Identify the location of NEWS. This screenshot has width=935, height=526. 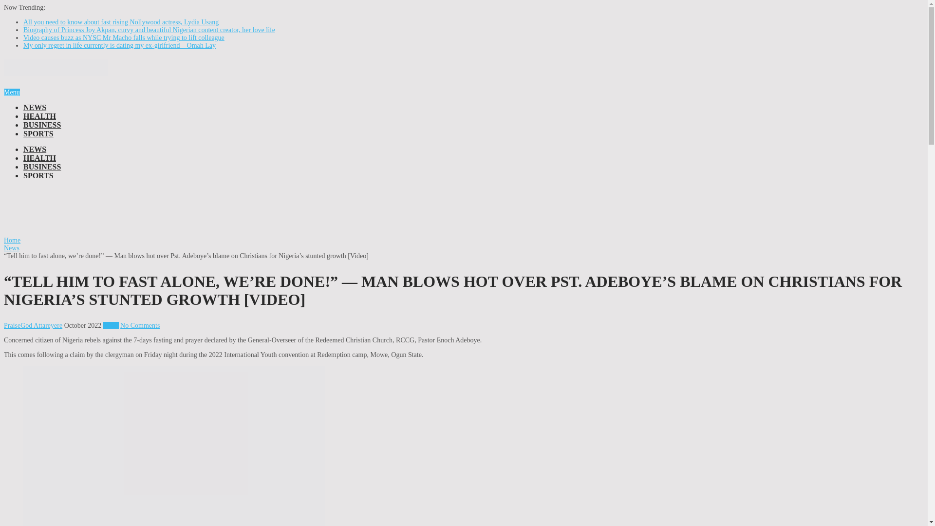
(35, 149).